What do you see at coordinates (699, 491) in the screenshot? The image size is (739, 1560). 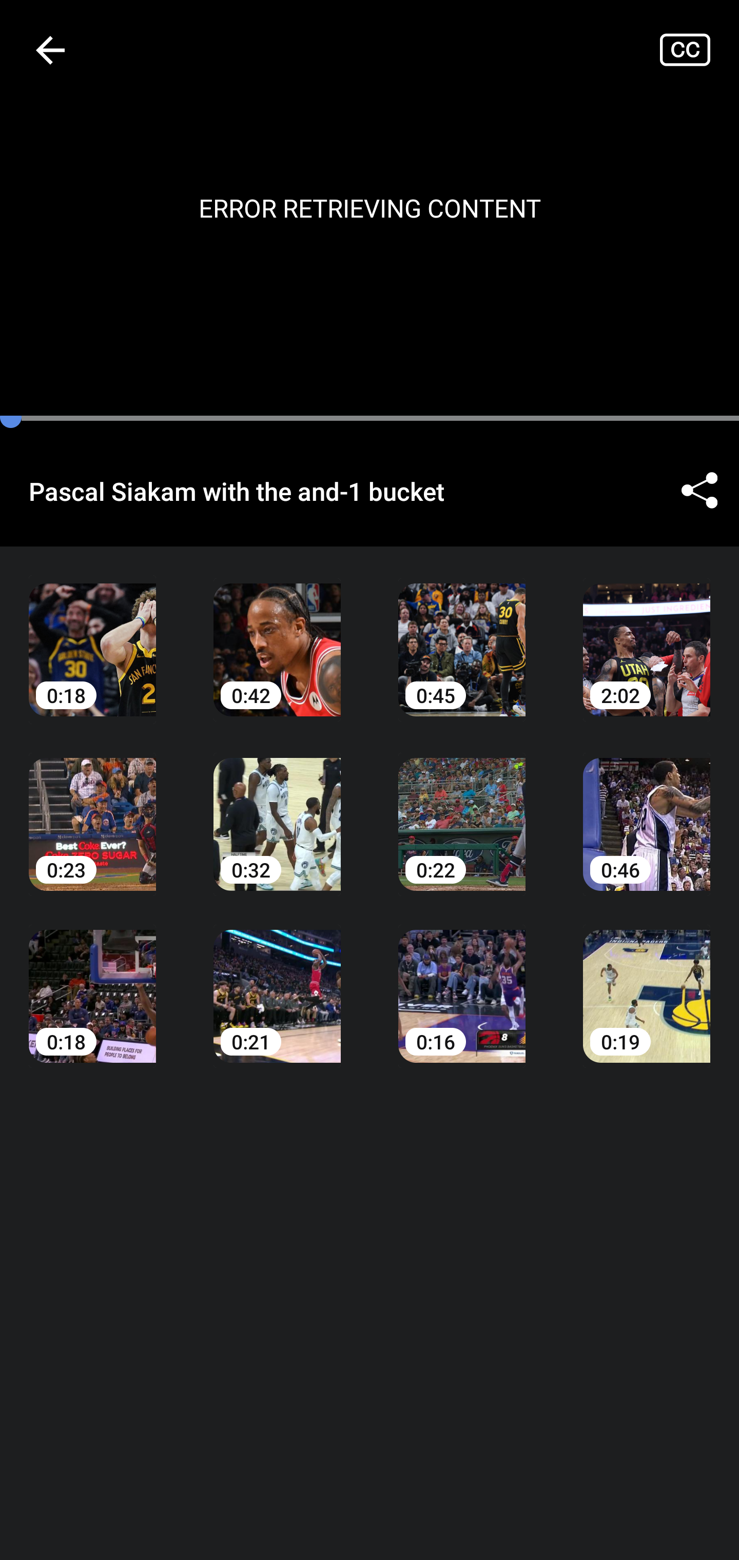 I see `Share ©` at bounding box center [699, 491].